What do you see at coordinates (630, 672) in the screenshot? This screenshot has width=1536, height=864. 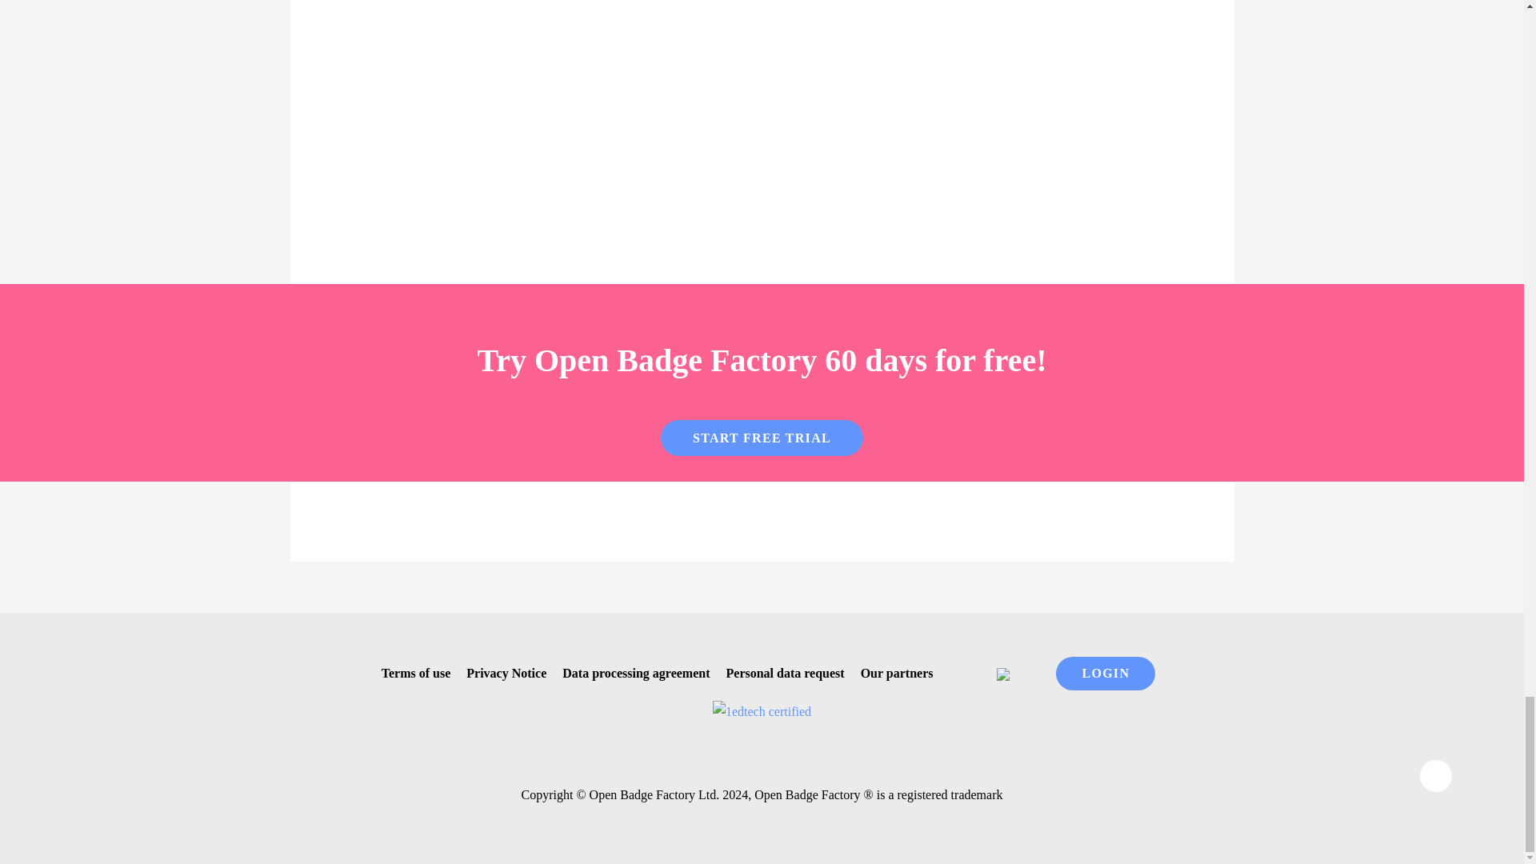 I see `Data processing agreement` at bounding box center [630, 672].